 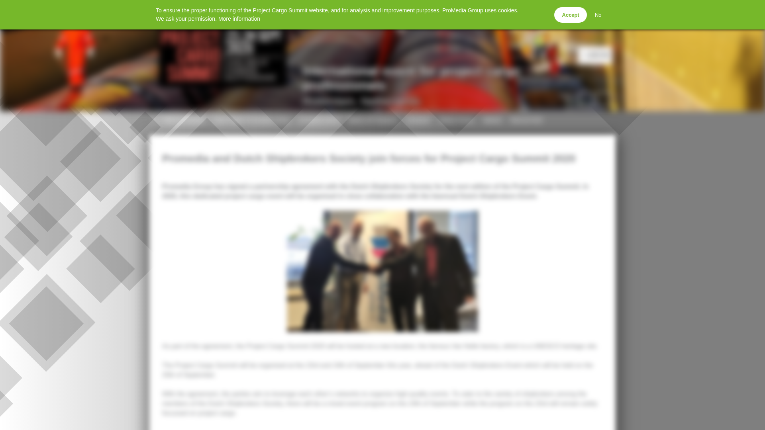 What do you see at coordinates (586, 99) in the screenshot?
I see `REGISTER` at bounding box center [586, 99].